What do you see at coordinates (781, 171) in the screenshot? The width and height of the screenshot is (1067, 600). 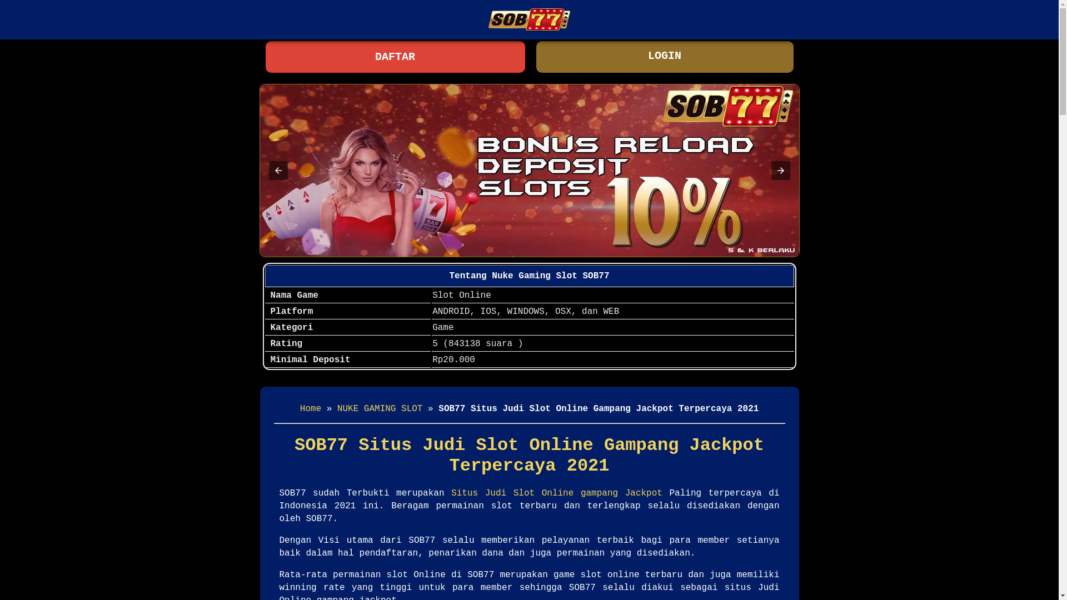 I see `Next item in carousel (1 of 2)` at bounding box center [781, 171].